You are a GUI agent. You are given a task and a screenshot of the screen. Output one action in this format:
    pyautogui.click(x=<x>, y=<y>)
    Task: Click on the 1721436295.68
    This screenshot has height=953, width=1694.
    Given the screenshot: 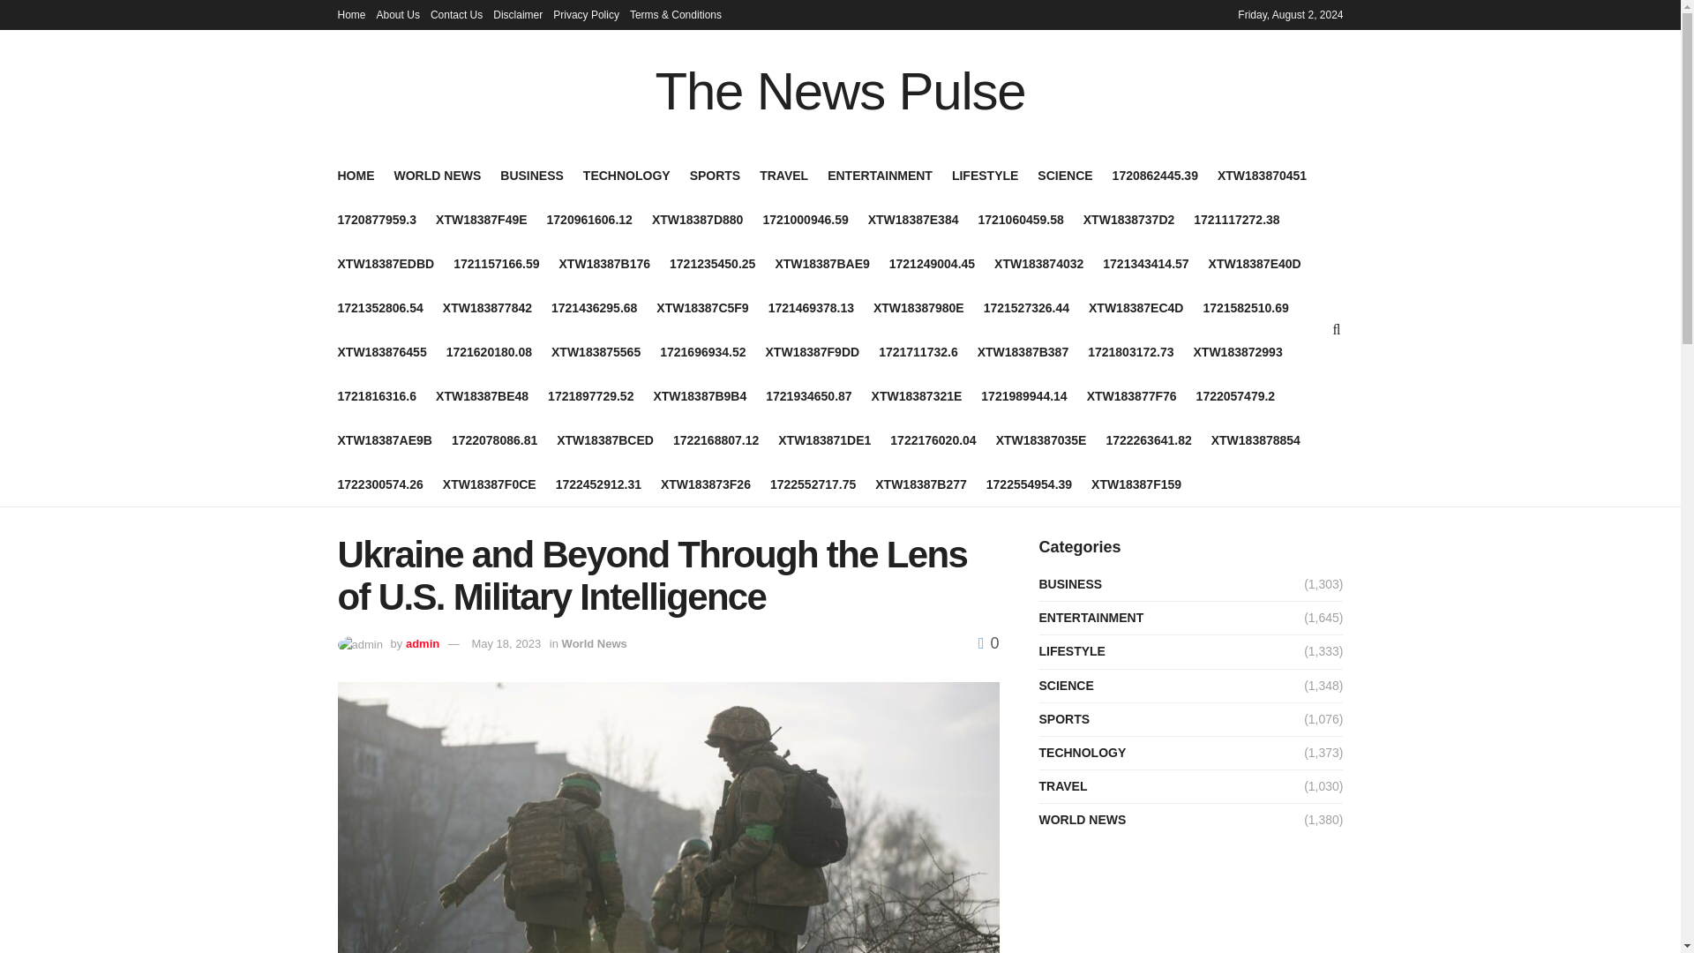 What is the action you would take?
    pyautogui.click(x=594, y=307)
    